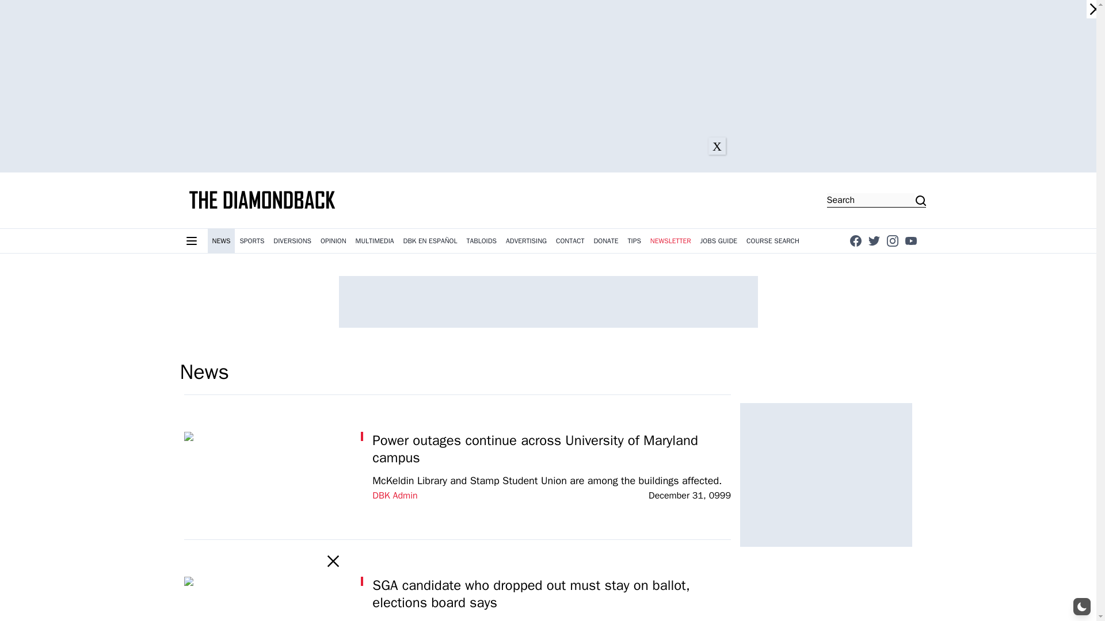 The image size is (1105, 621). I want to click on JOBS GUIDE, so click(719, 240).